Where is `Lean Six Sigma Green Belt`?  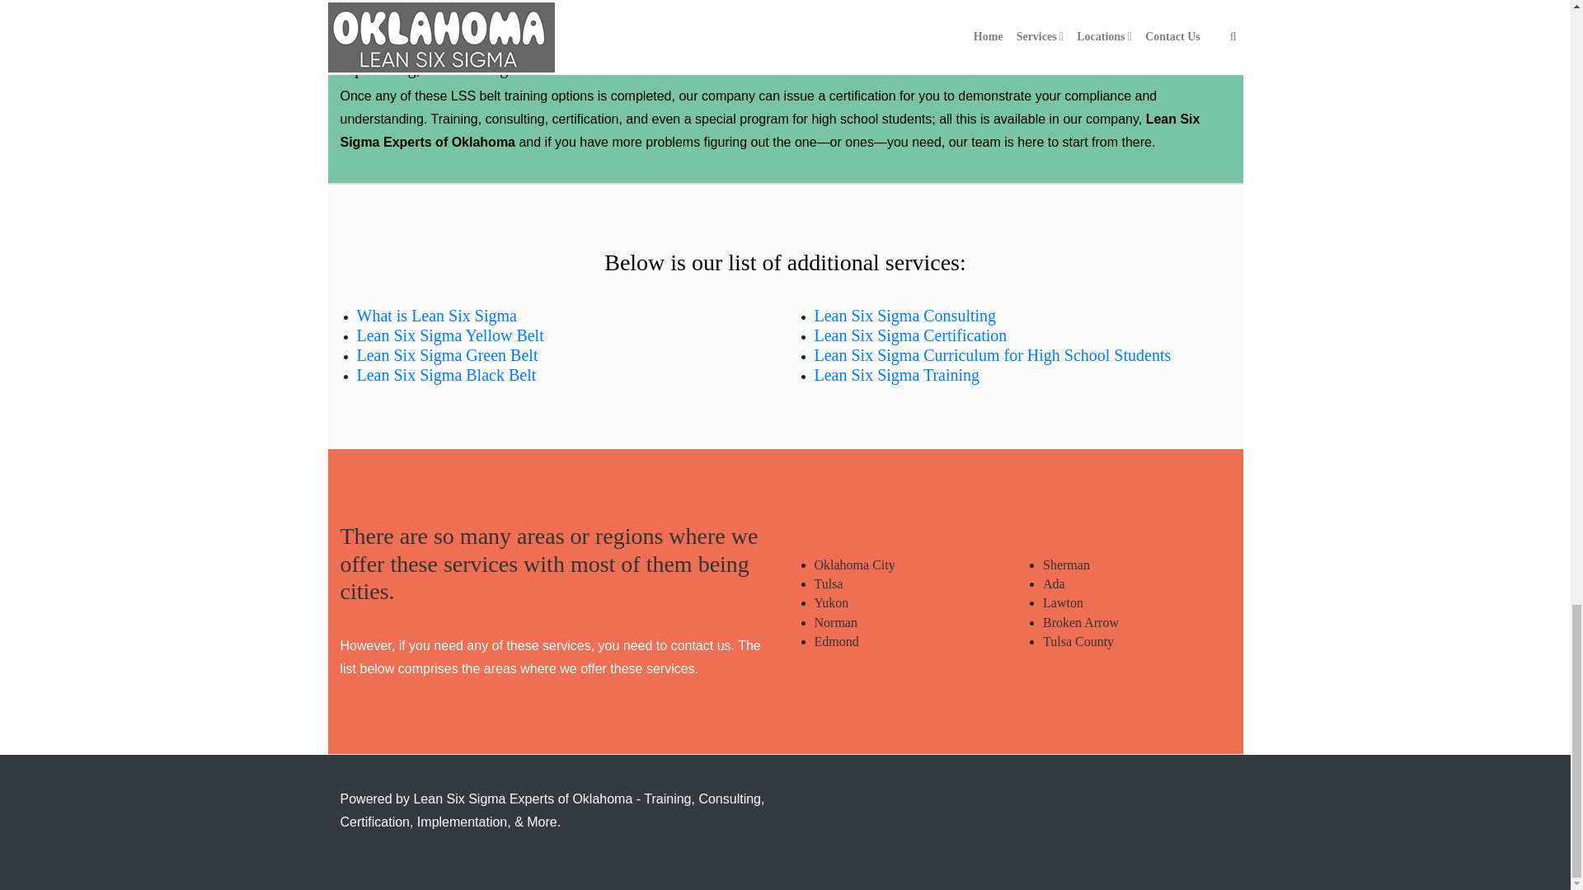 Lean Six Sigma Green Belt is located at coordinates (447, 354).